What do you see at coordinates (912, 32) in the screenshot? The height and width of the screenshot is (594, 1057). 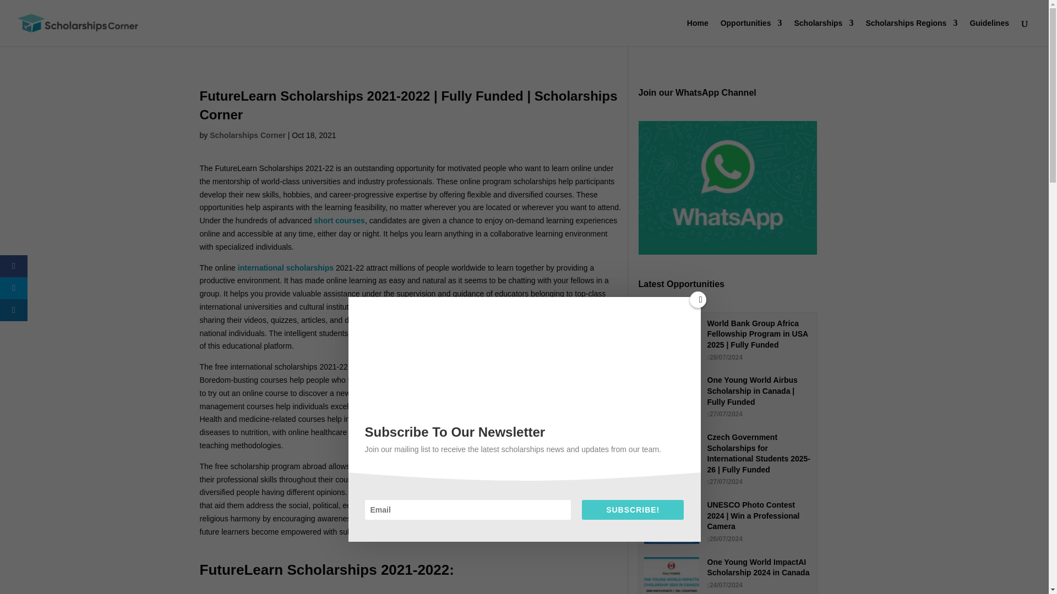 I see `Scholarships Regions` at bounding box center [912, 32].